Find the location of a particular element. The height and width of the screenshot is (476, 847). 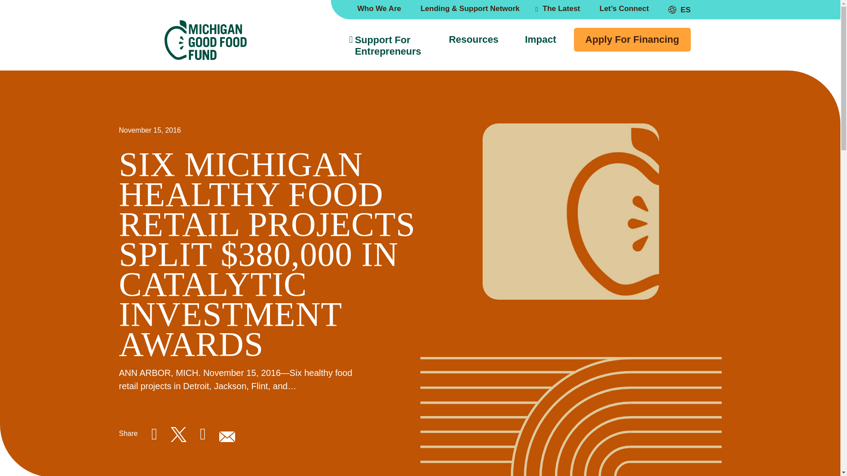

Resources is located at coordinates (473, 40).